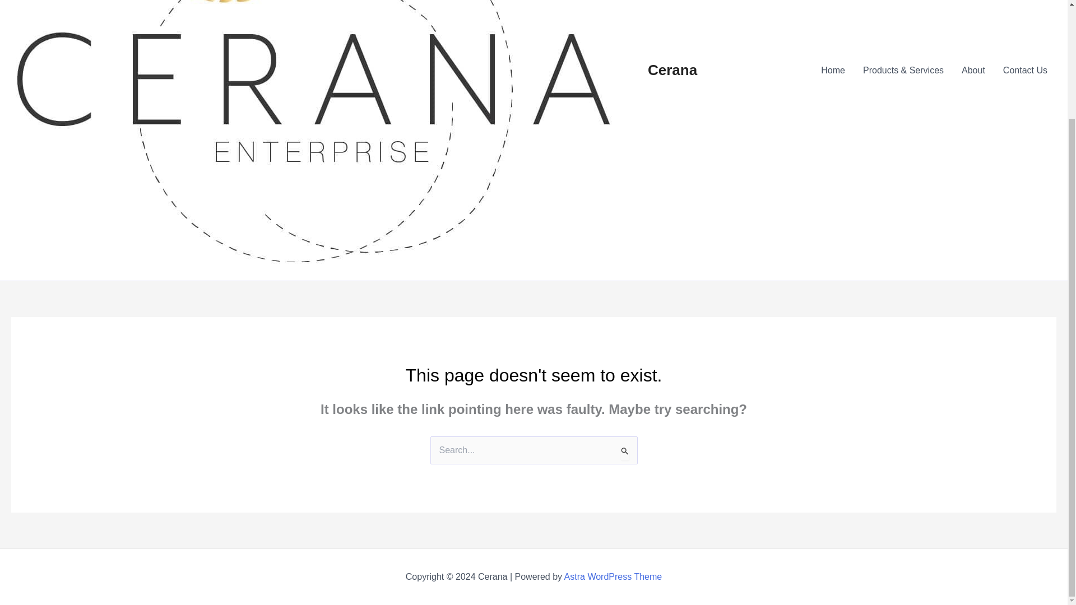 The image size is (1076, 605). What do you see at coordinates (613, 576) in the screenshot?
I see `Astra WordPress Theme` at bounding box center [613, 576].